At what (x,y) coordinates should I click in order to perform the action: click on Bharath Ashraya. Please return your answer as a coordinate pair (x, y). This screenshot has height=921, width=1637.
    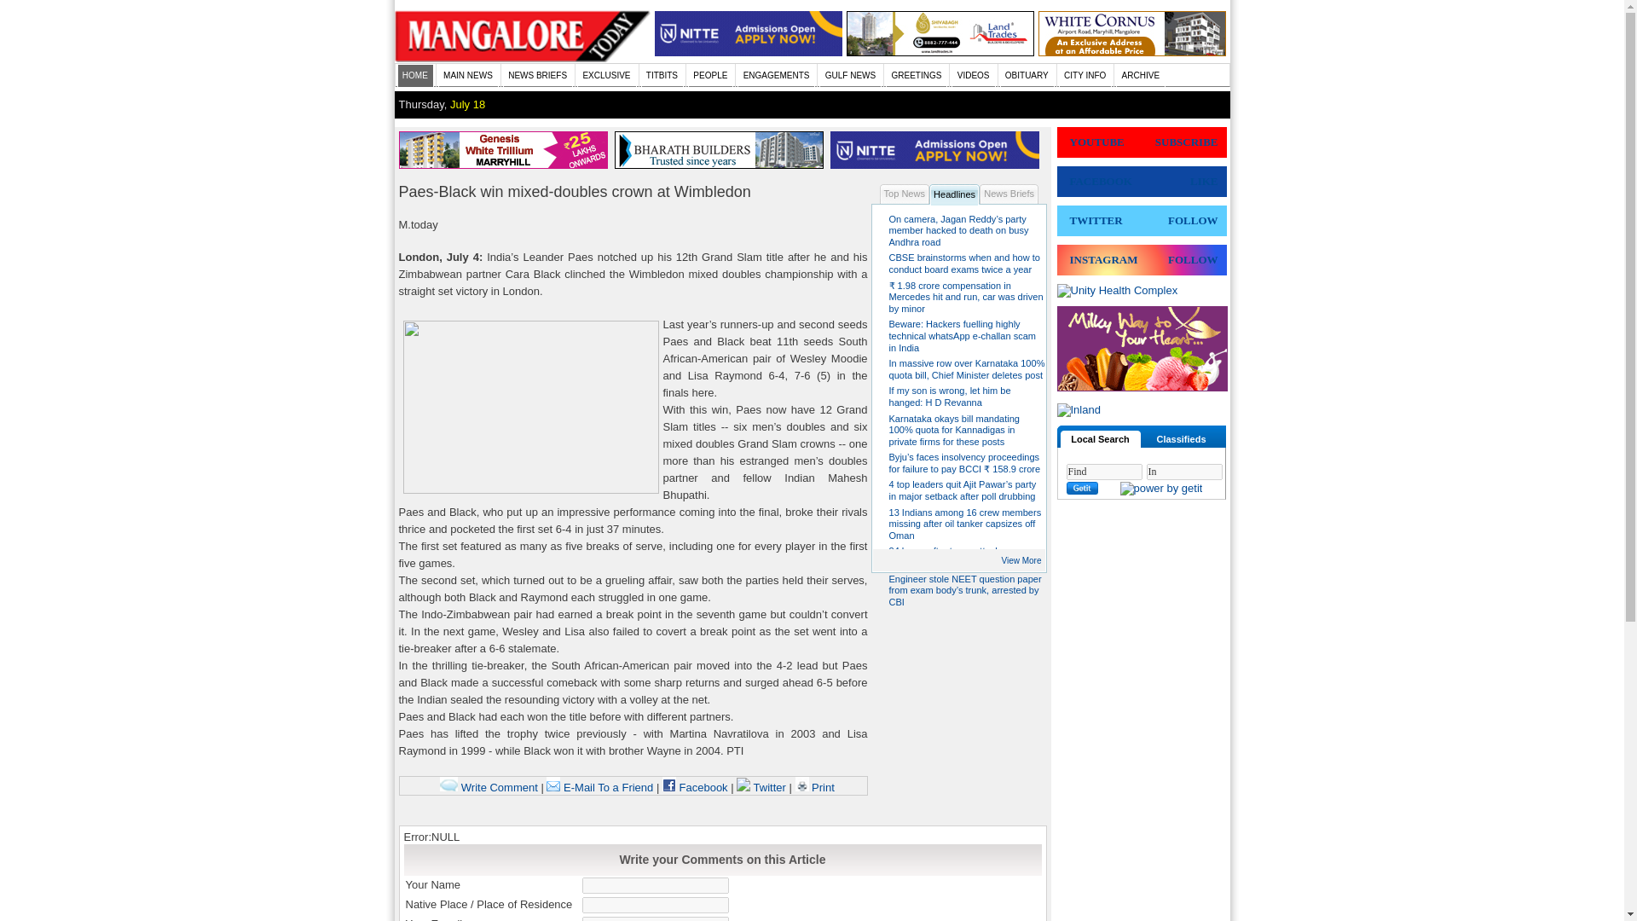
    Looking at the image, I should click on (721, 164).